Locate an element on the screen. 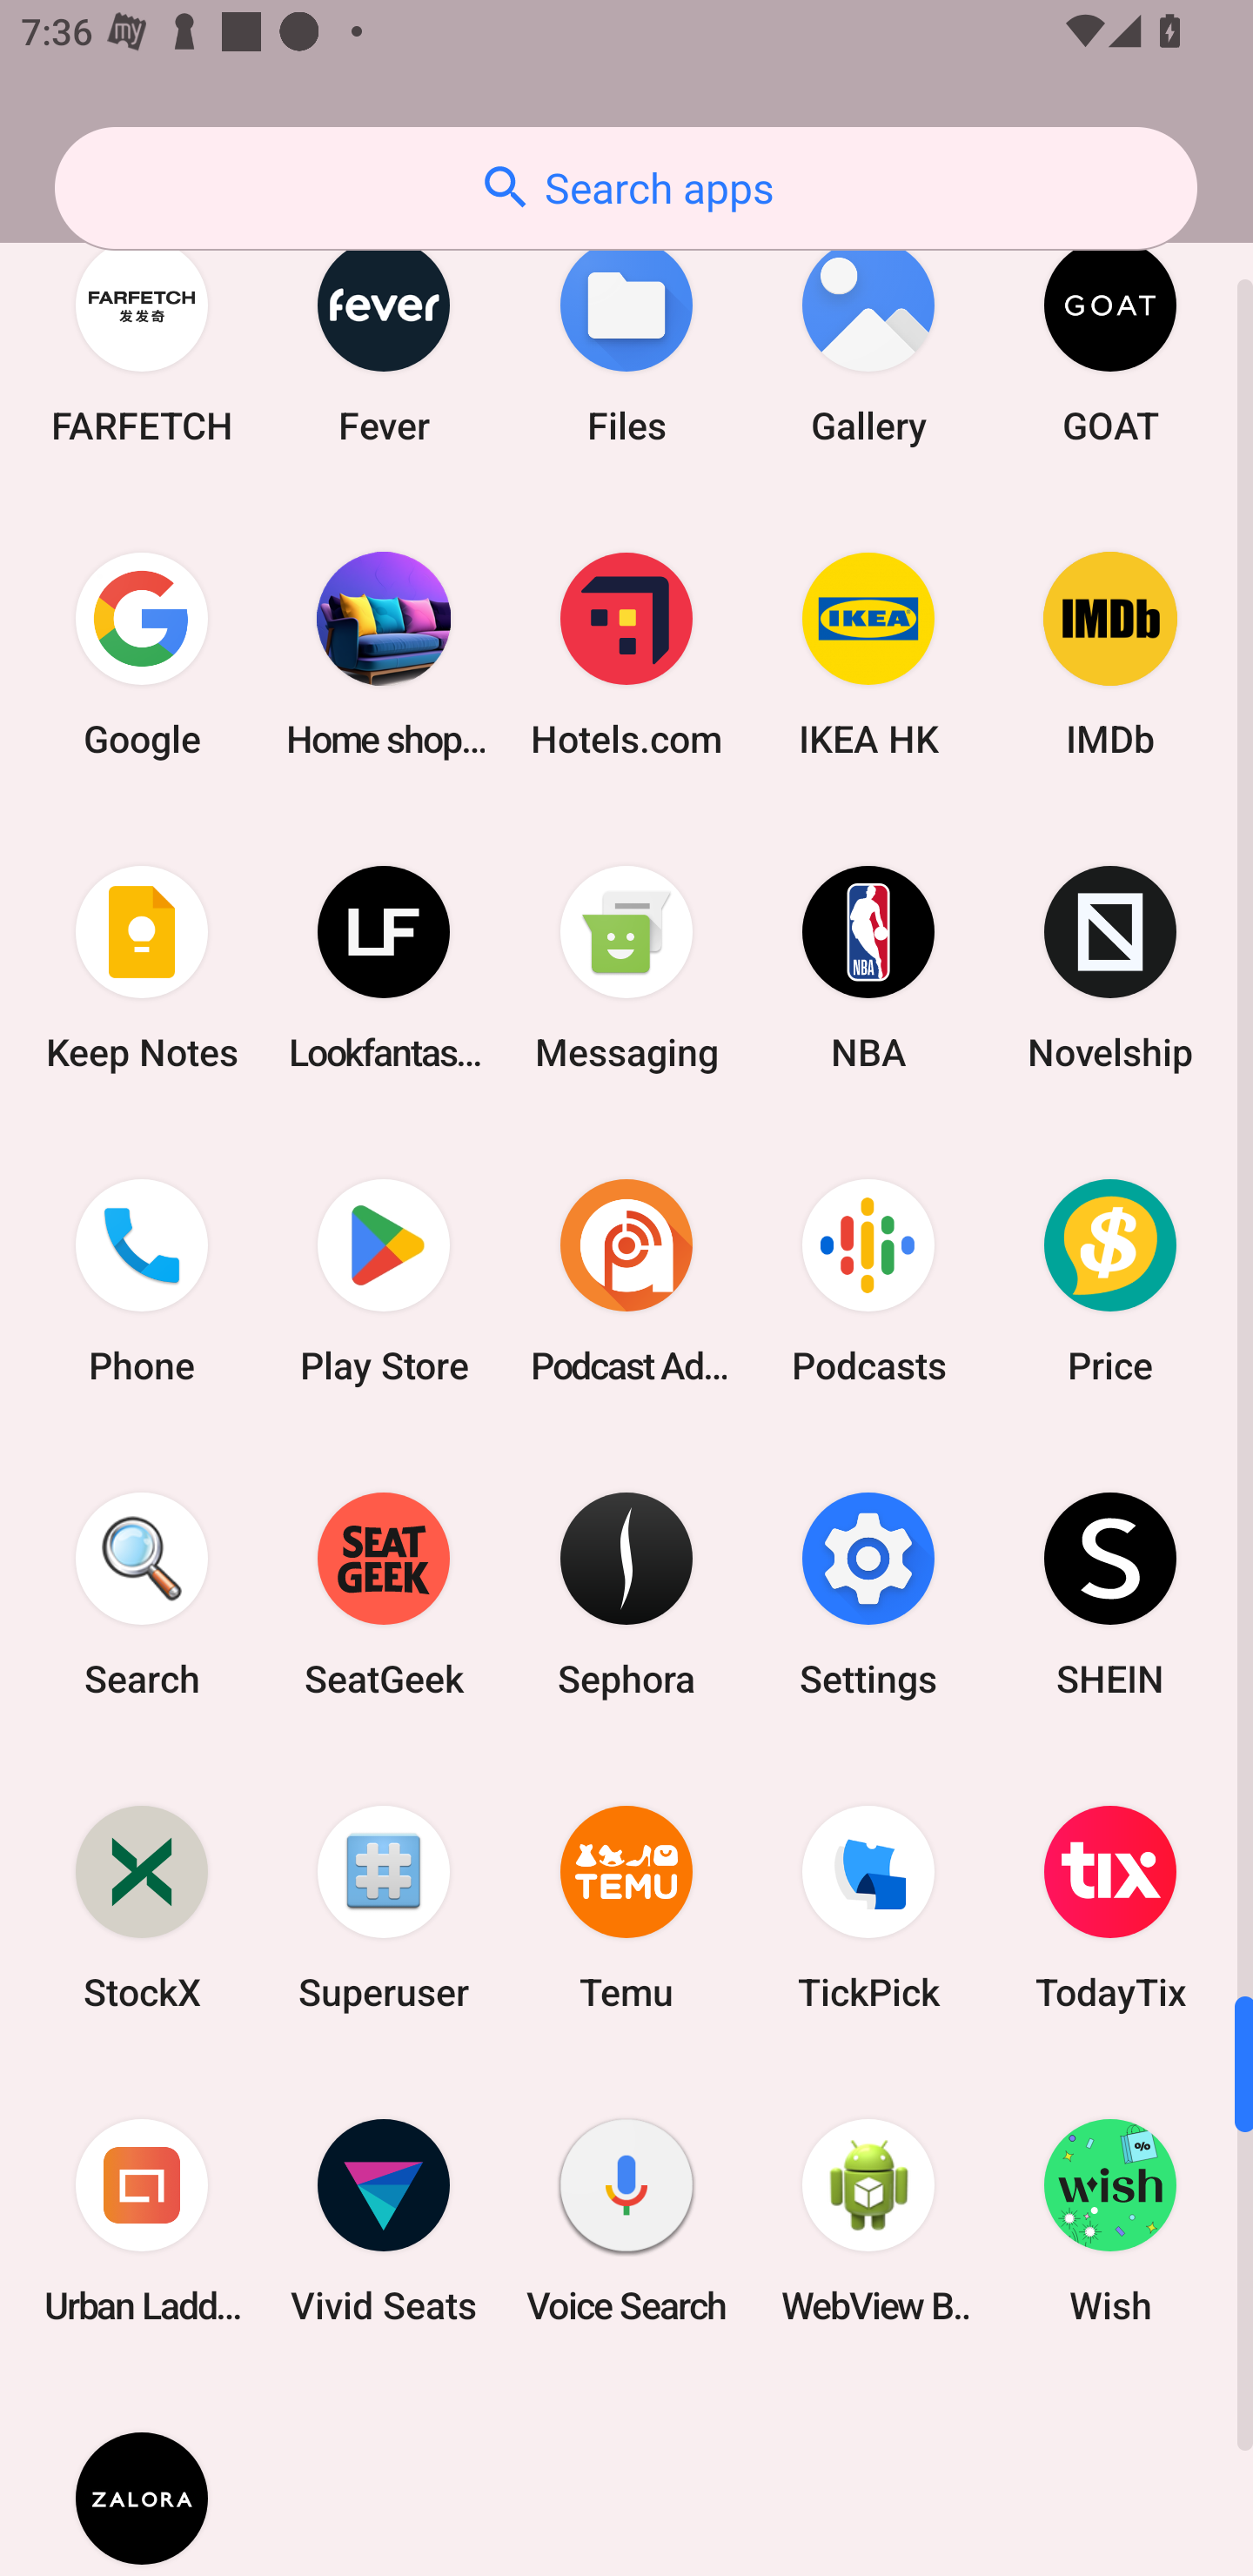 The width and height of the screenshot is (1253, 2576). IMDb is located at coordinates (1110, 654).